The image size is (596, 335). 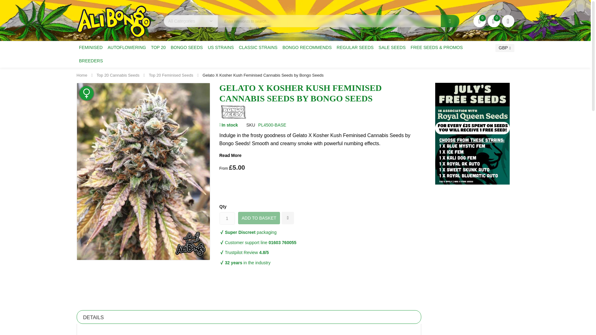 I want to click on Add to Compare, so click(x=287, y=218).